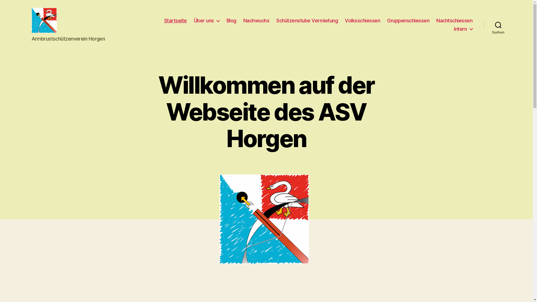 The height and width of the screenshot is (302, 537). What do you see at coordinates (256, 21) in the screenshot?
I see `Nachwuchs` at bounding box center [256, 21].